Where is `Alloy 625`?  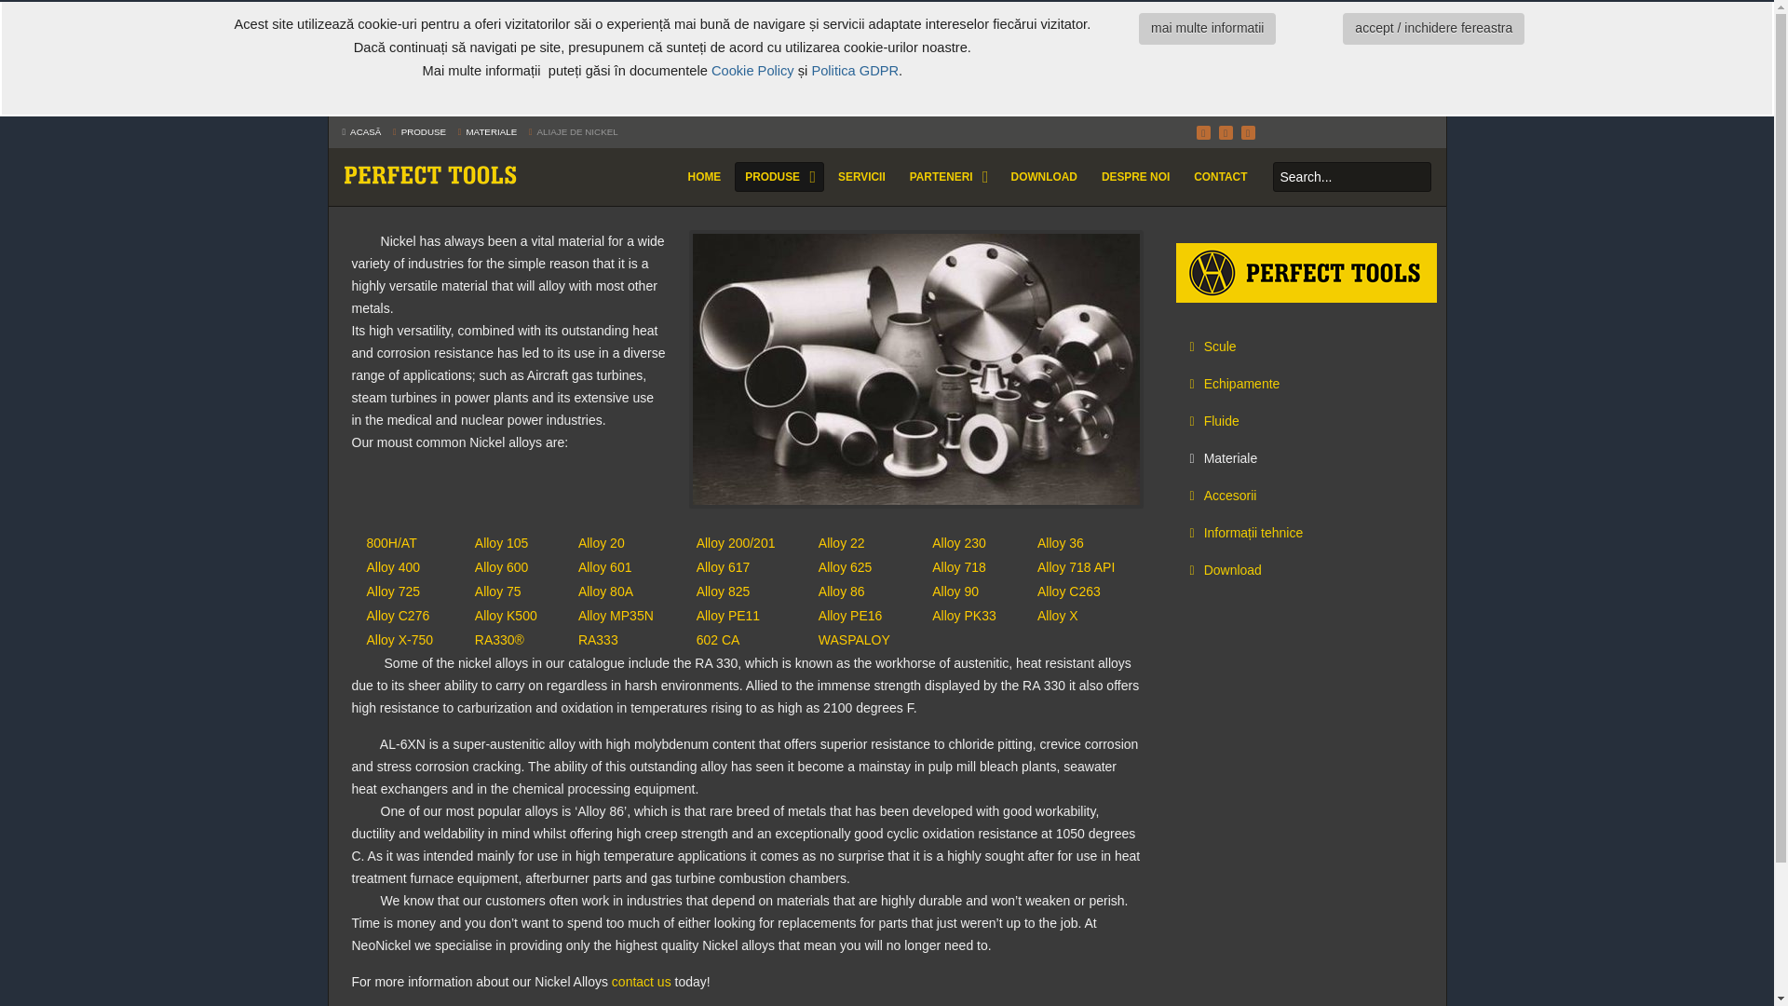
Alloy 625 is located at coordinates (846, 566).